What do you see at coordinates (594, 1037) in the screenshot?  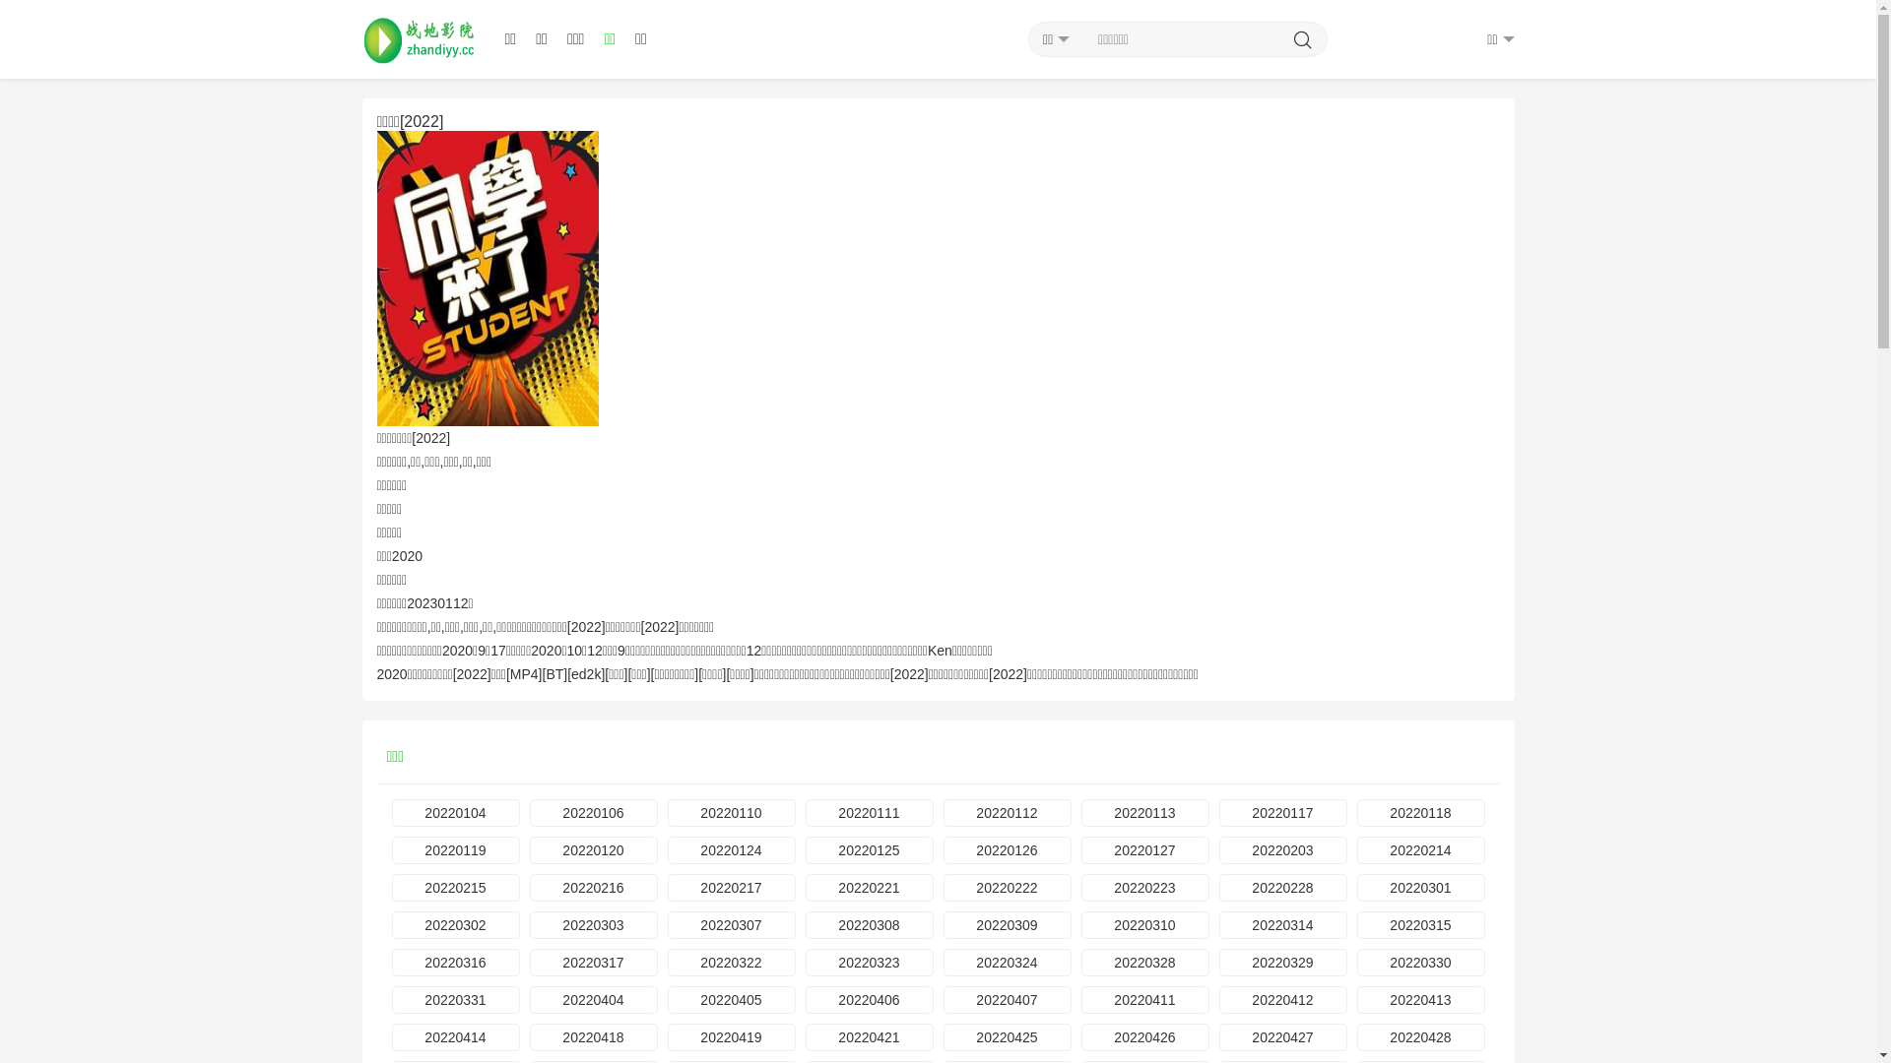 I see `20220418` at bounding box center [594, 1037].